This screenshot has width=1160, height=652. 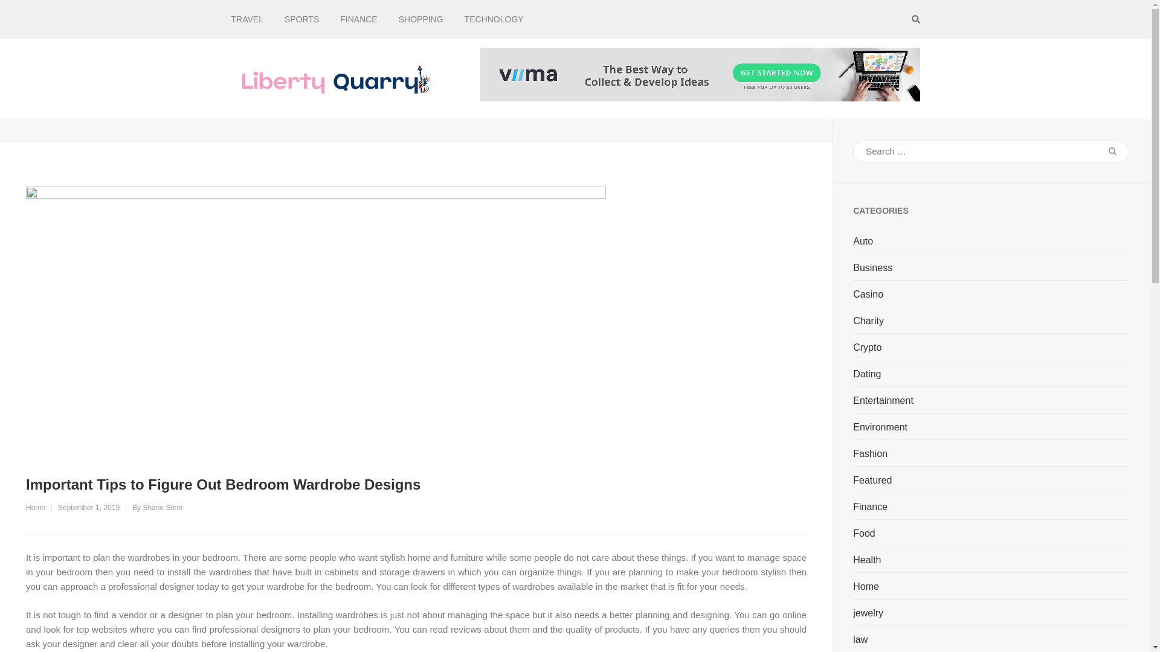 I want to click on Liberty Quarry, so click(x=498, y=89).